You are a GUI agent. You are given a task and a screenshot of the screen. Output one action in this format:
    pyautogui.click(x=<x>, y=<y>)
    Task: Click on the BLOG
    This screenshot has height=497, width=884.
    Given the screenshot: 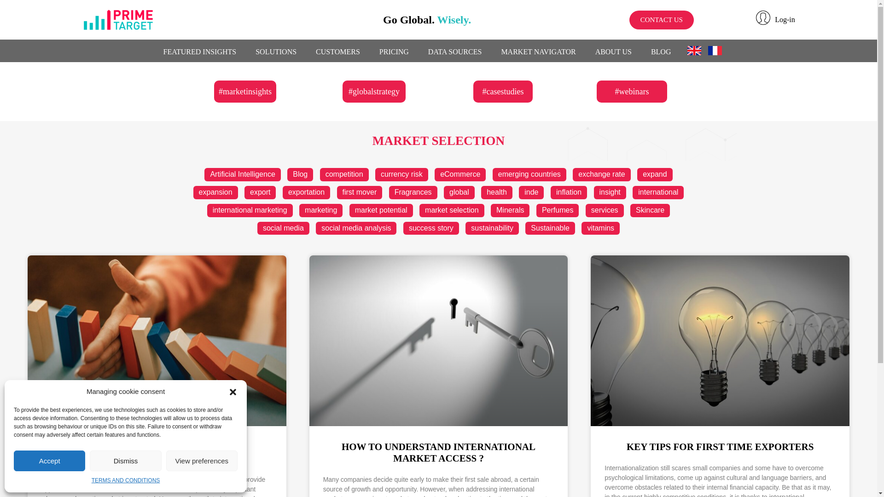 What is the action you would take?
    pyautogui.click(x=661, y=52)
    